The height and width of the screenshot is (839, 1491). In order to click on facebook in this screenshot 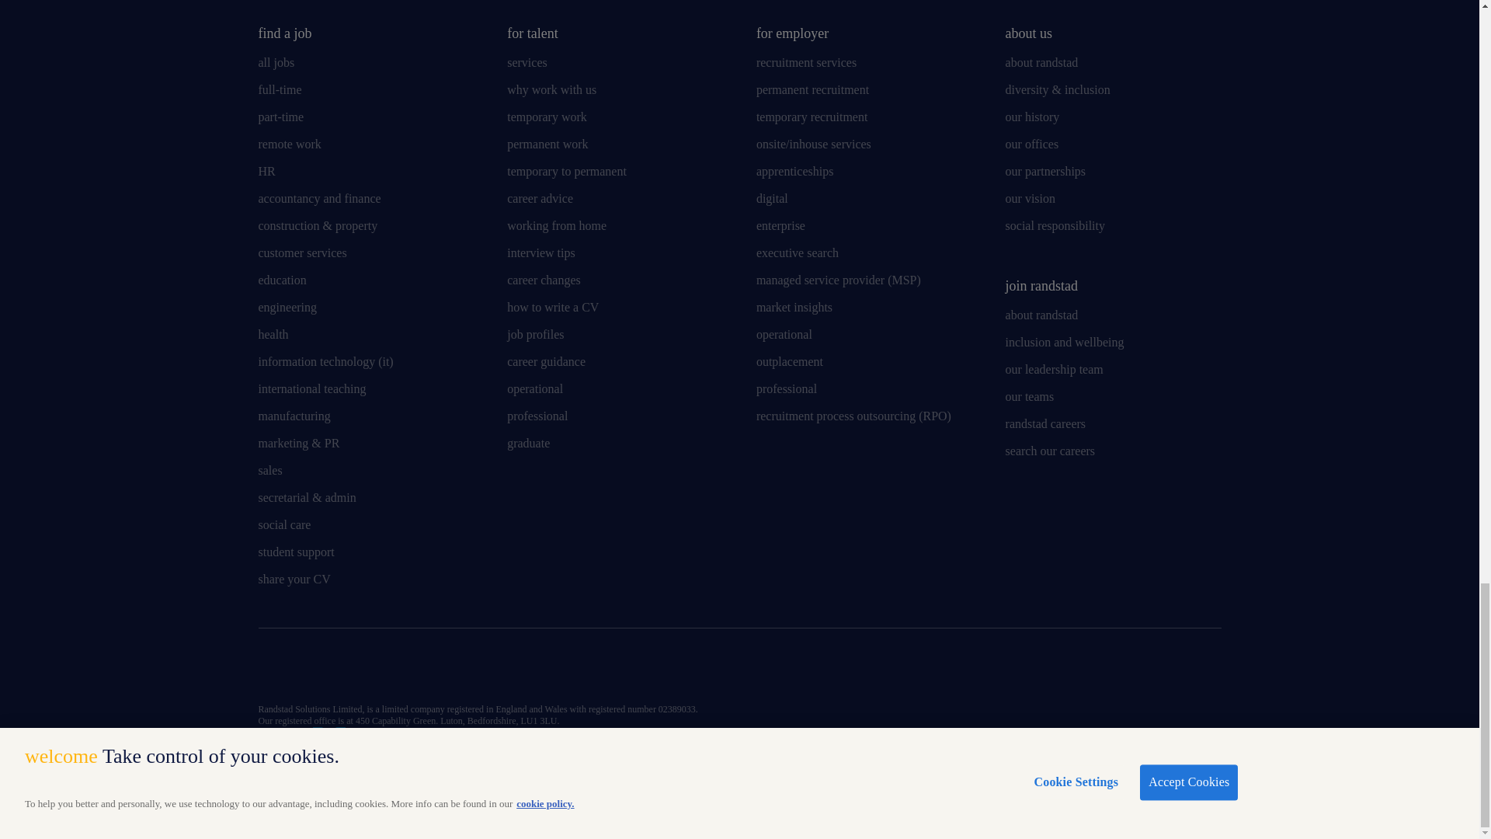, I will do `click(347, 670)`.